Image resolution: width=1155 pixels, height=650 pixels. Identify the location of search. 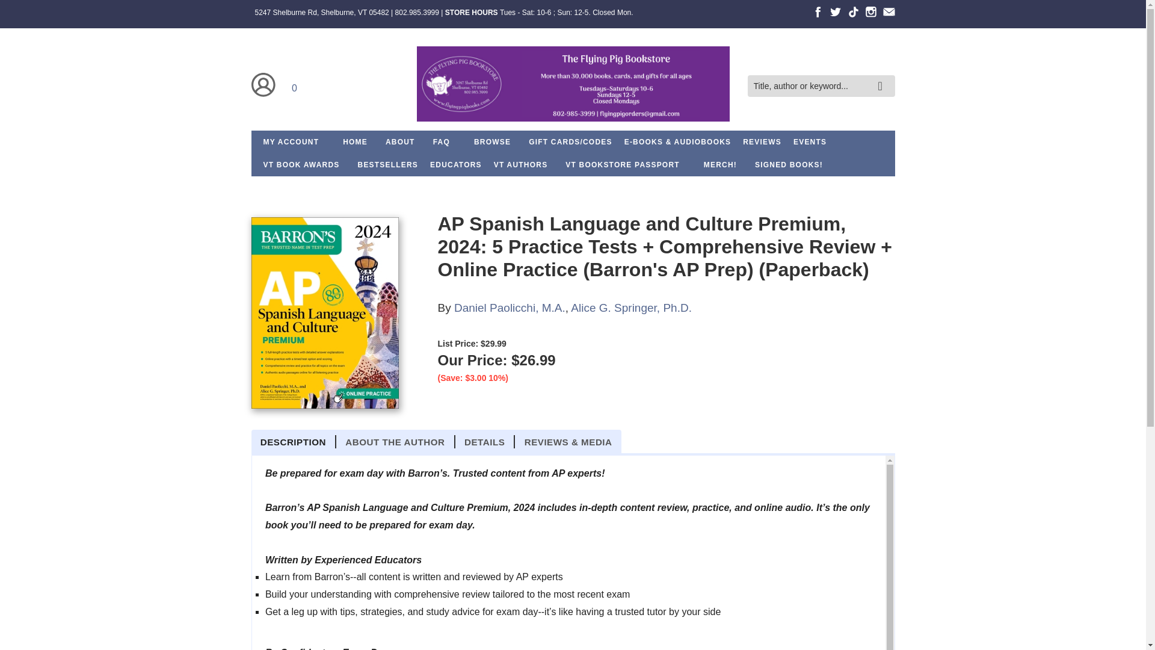
(883, 77).